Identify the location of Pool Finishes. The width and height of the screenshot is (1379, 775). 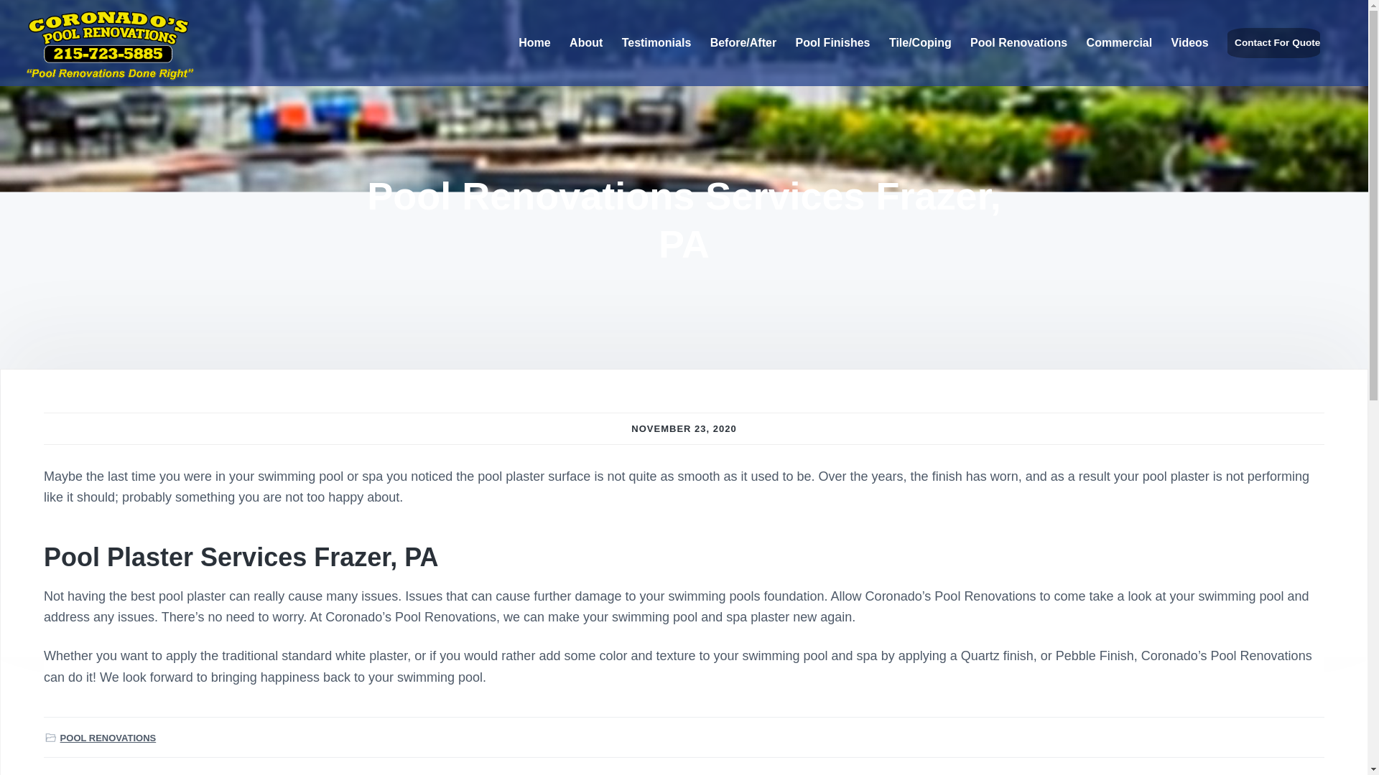
(832, 43).